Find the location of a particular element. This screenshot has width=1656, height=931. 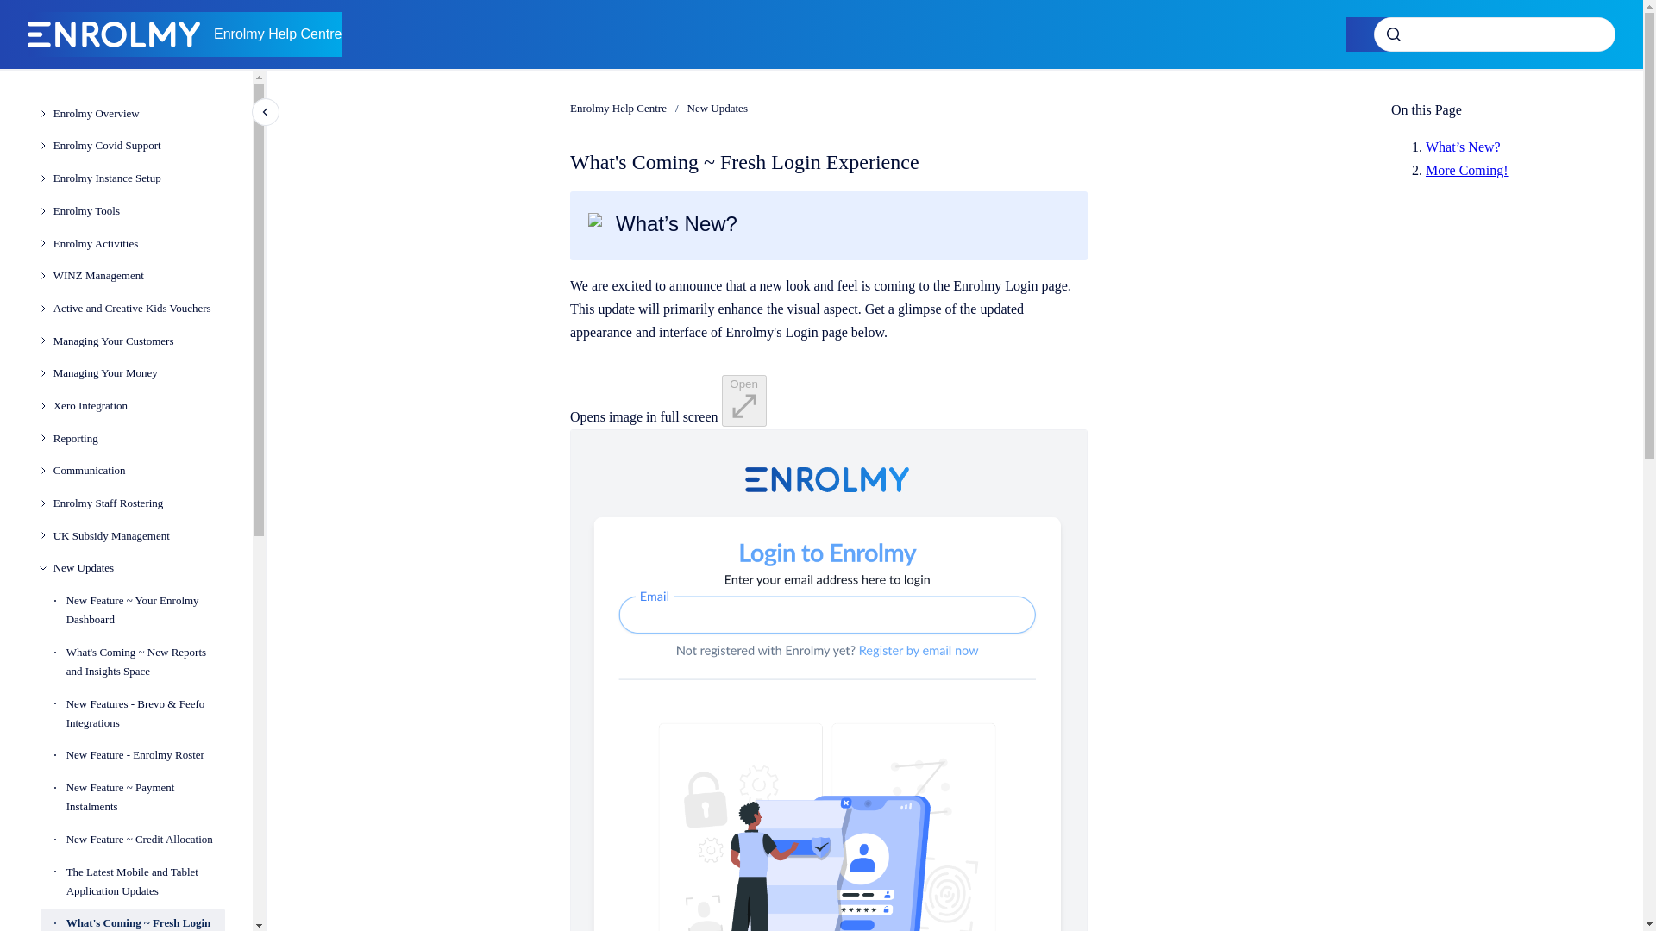

Enrolmy Activities is located at coordinates (139, 243).